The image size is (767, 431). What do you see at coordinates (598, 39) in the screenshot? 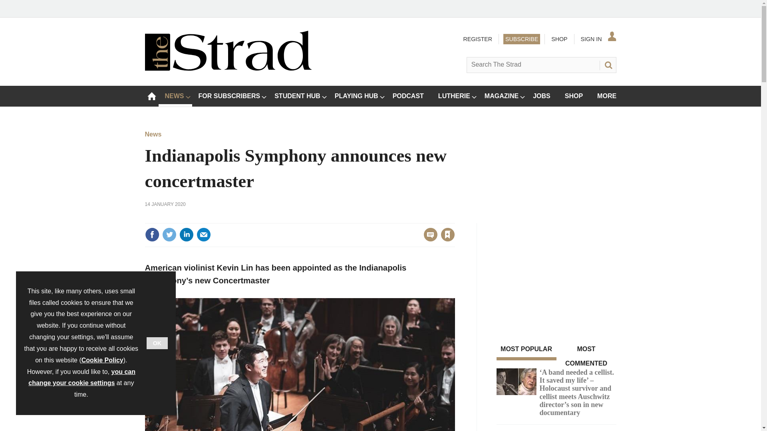
I see `SIGN IN` at bounding box center [598, 39].